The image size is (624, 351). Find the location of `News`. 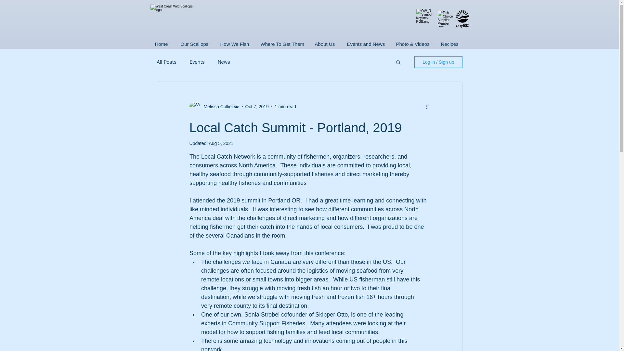

News is located at coordinates (224, 62).